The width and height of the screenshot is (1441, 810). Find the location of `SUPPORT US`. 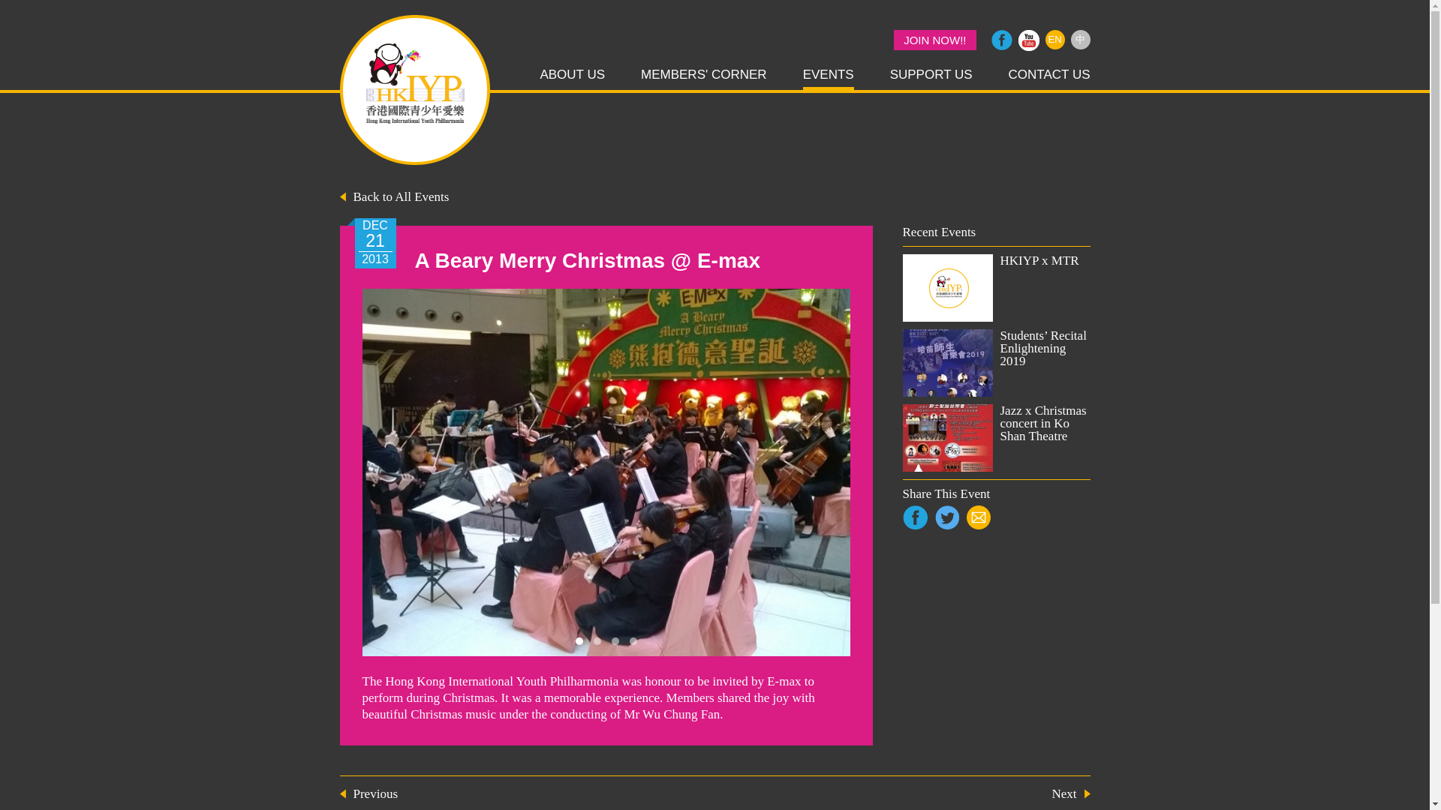

SUPPORT US is located at coordinates (931, 76).